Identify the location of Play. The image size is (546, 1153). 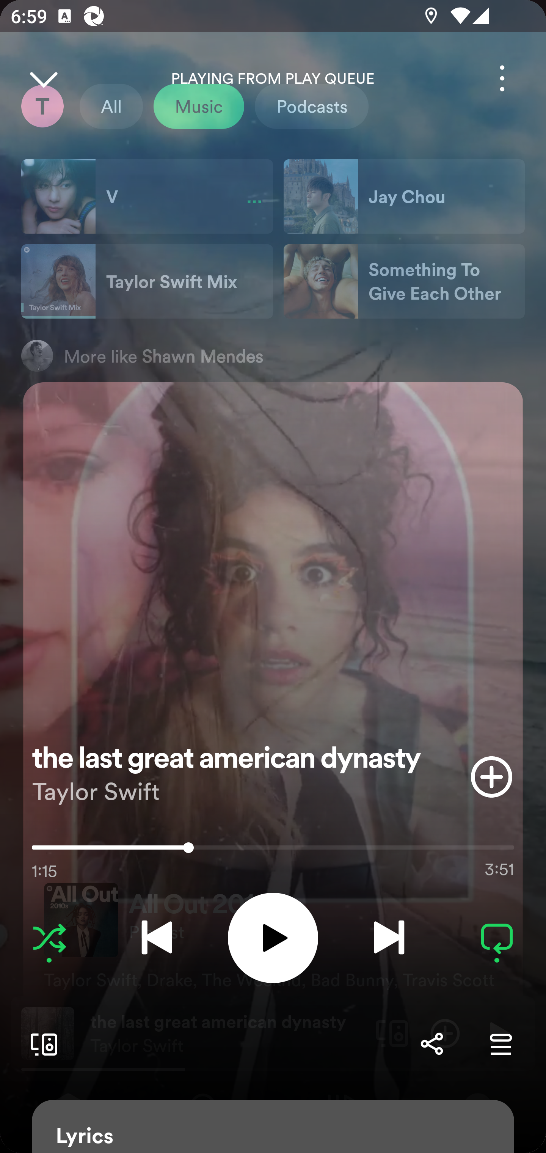
(273, 938).